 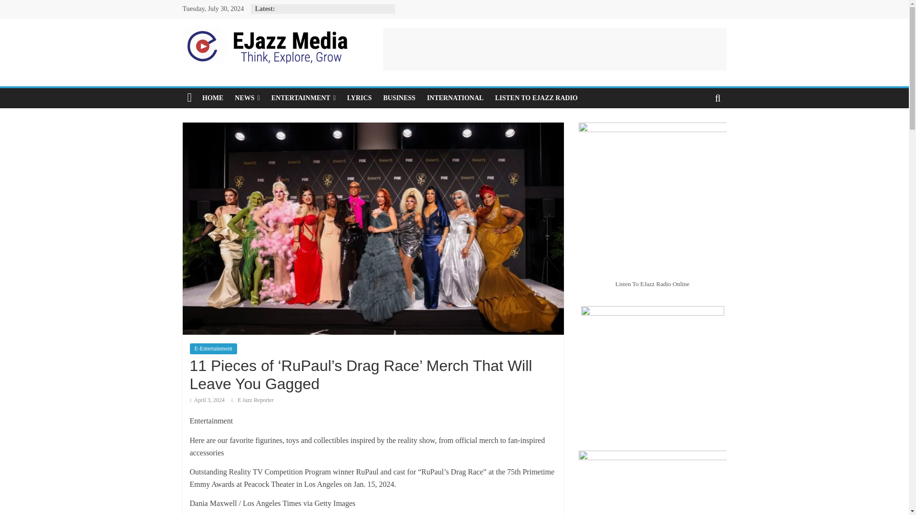 What do you see at coordinates (207, 400) in the screenshot?
I see `4:56 pm` at bounding box center [207, 400].